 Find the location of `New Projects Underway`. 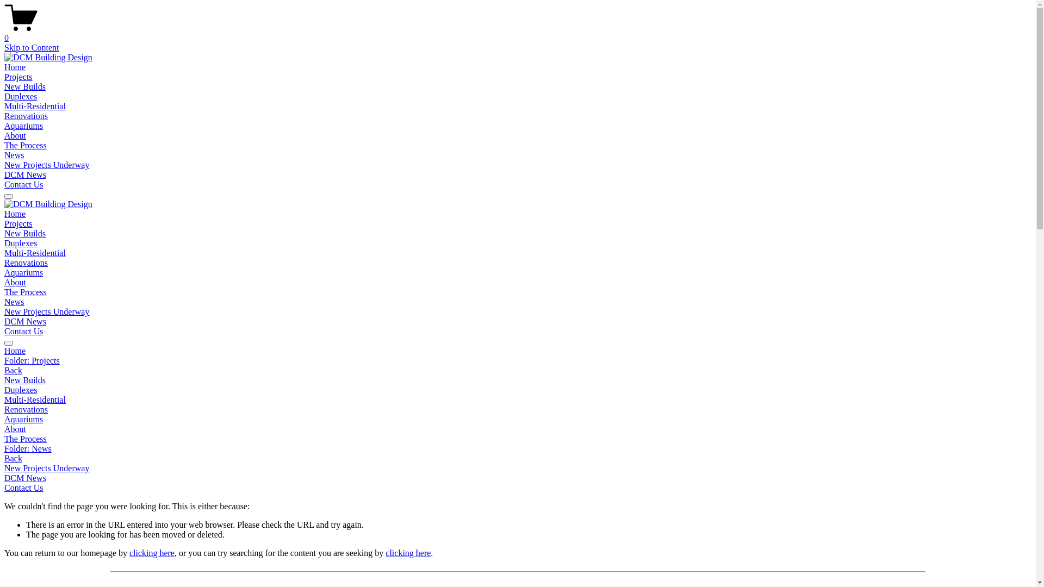

New Projects Underway is located at coordinates (47, 312).